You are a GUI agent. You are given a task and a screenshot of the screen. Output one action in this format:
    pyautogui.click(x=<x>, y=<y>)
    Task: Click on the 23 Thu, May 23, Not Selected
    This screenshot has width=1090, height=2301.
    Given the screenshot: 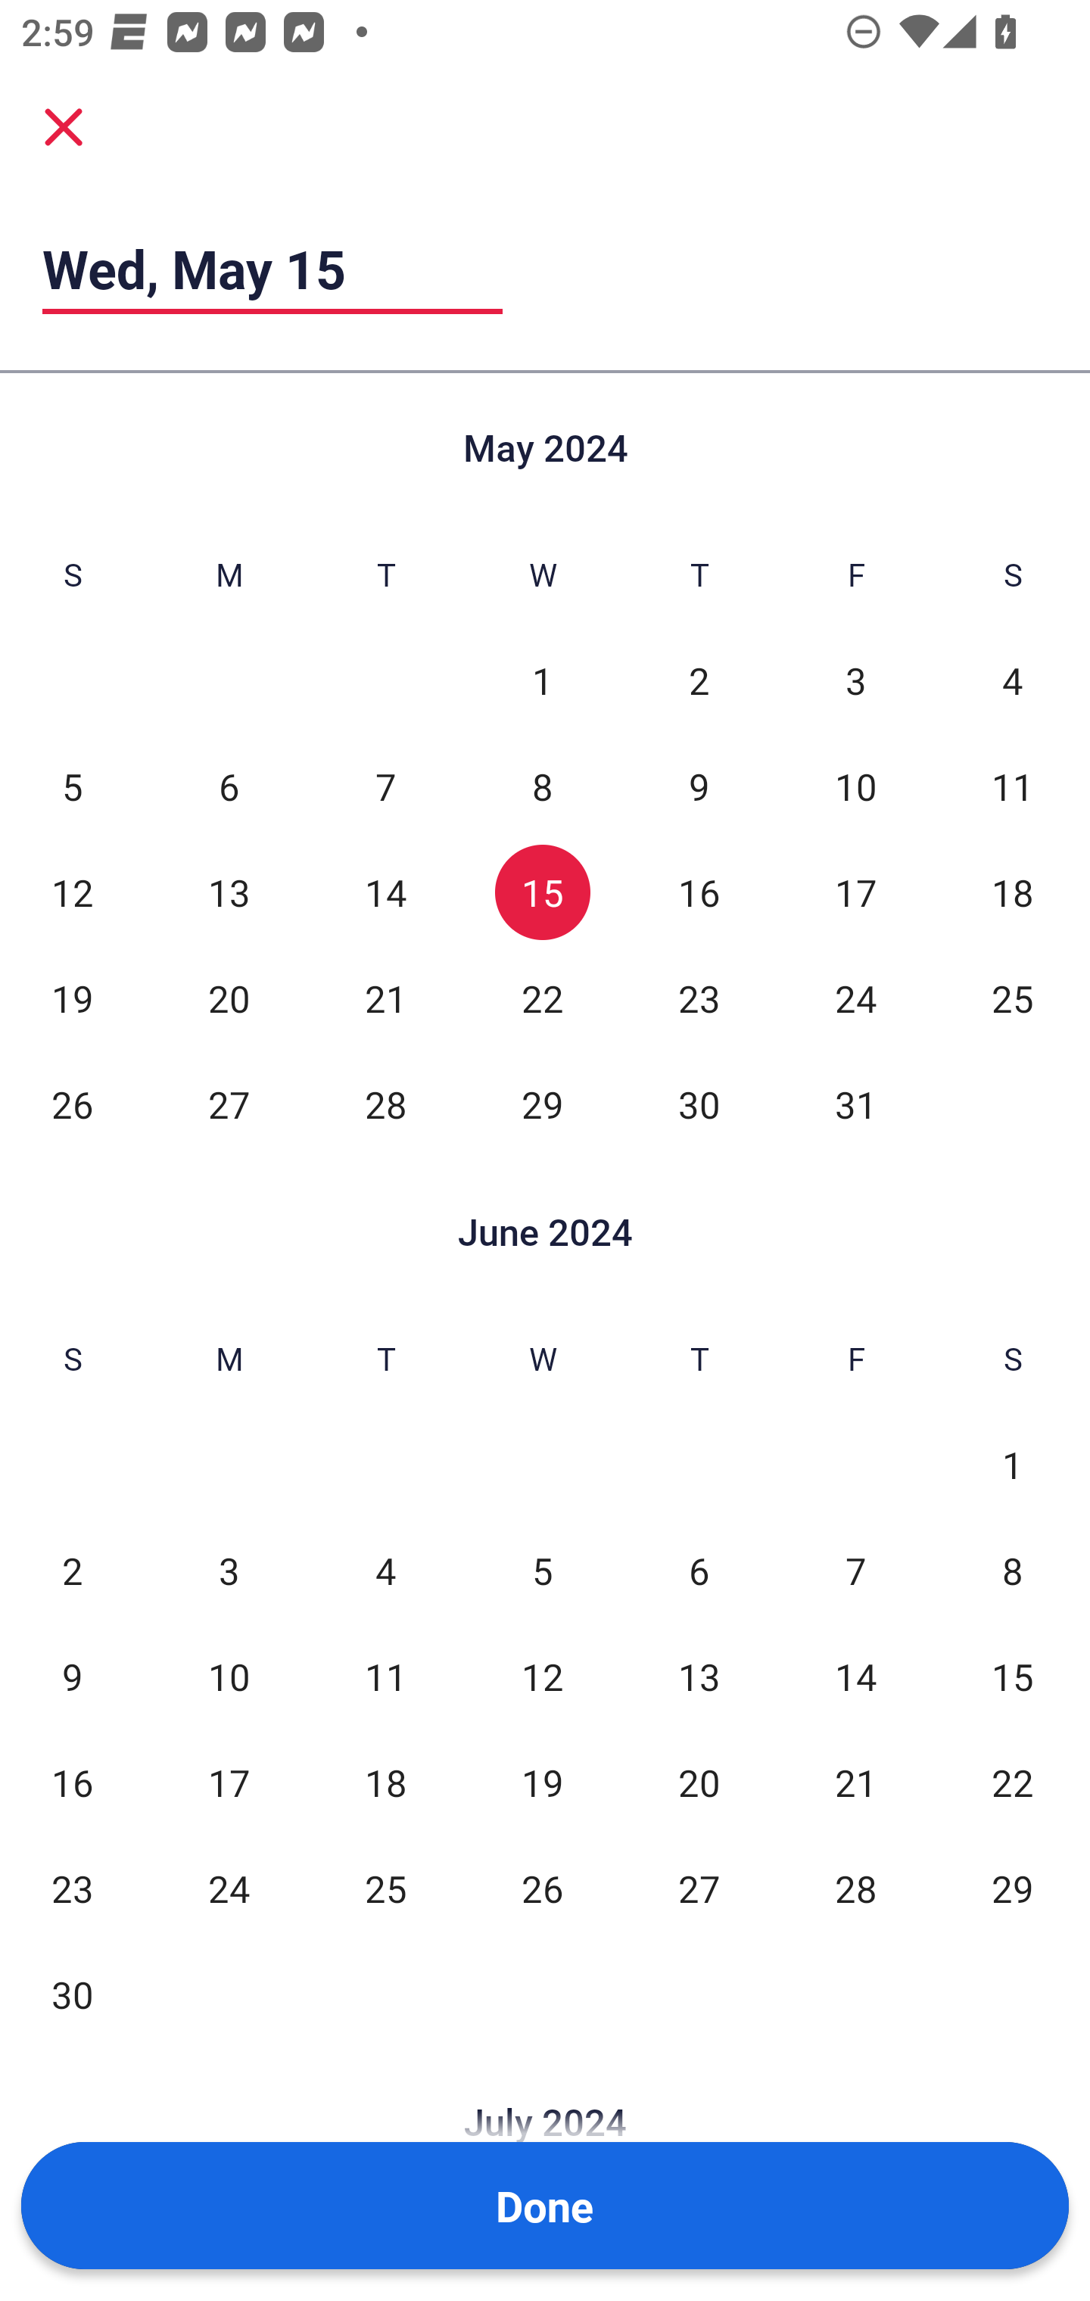 What is the action you would take?
    pyautogui.click(x=699, y=998)
    